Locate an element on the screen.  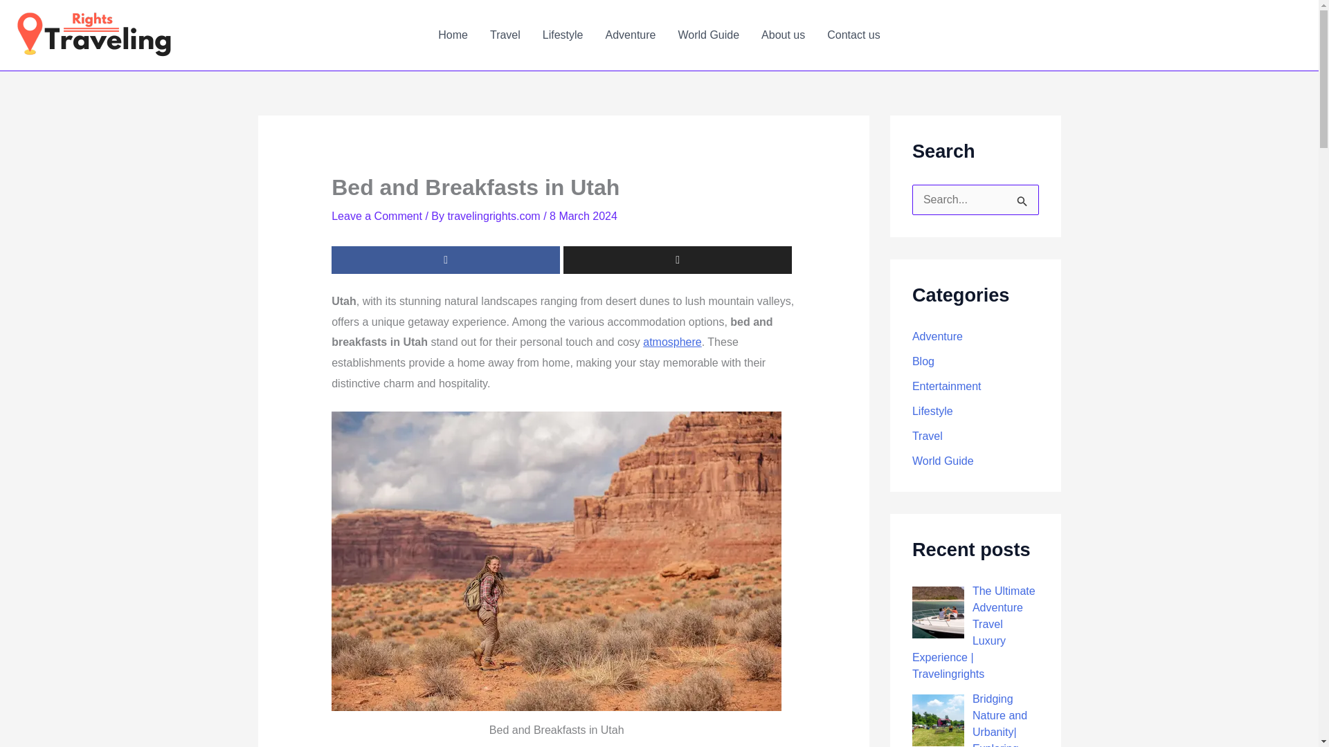
travelingrights.com is located at coordinates (495, 216).